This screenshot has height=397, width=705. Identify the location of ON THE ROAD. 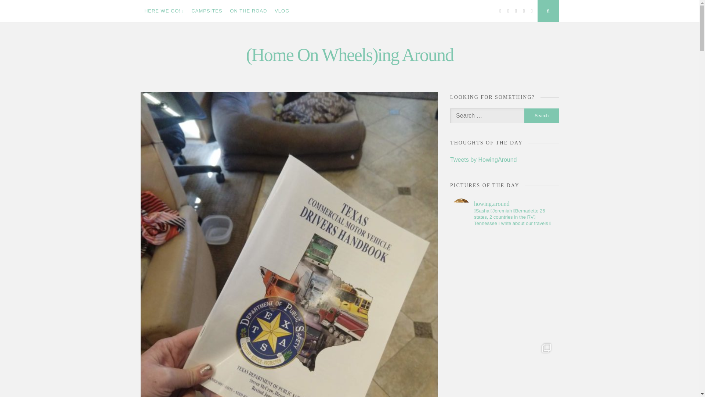
(248, 11).